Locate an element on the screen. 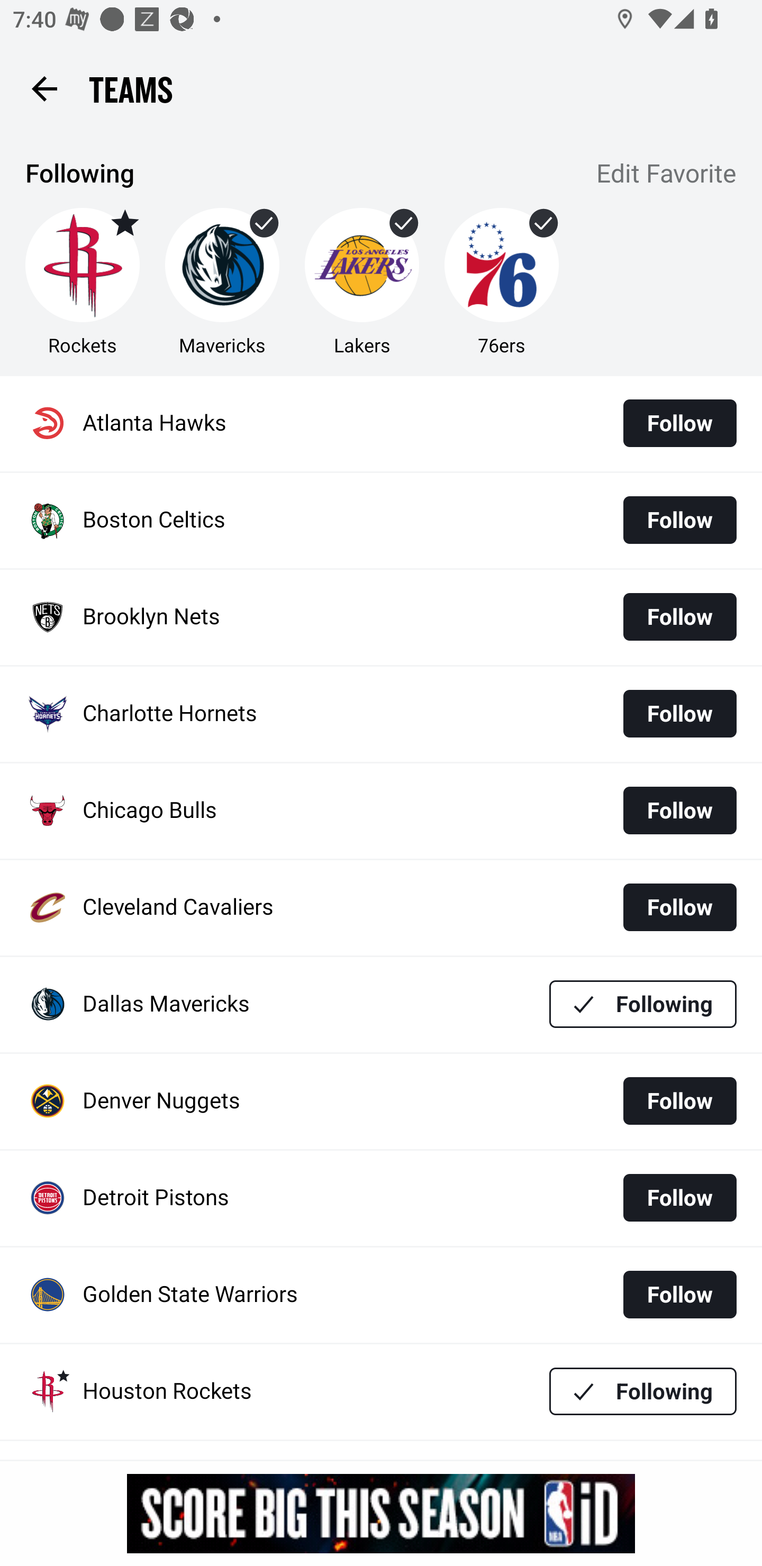 This screenshot has height=1566, width=762. Cleveland Cavaliers Follow is located at coordinates (381, 907).